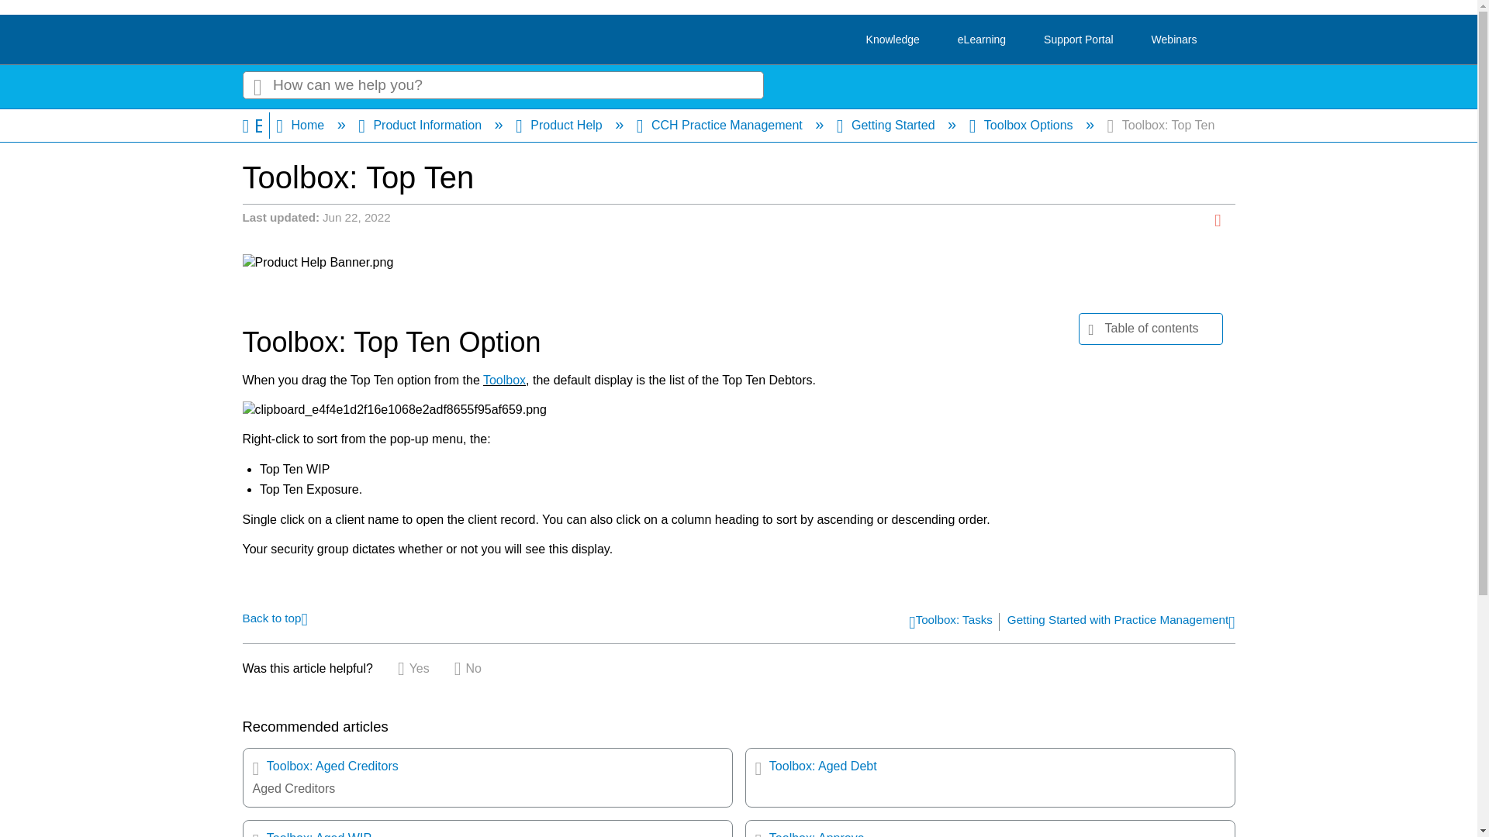 The width and height of the screenshot is (1489, 837). What do you see at coordinates (422, 125) in the screenshot?
I see `Product Information` at bounding box center [422, 125].